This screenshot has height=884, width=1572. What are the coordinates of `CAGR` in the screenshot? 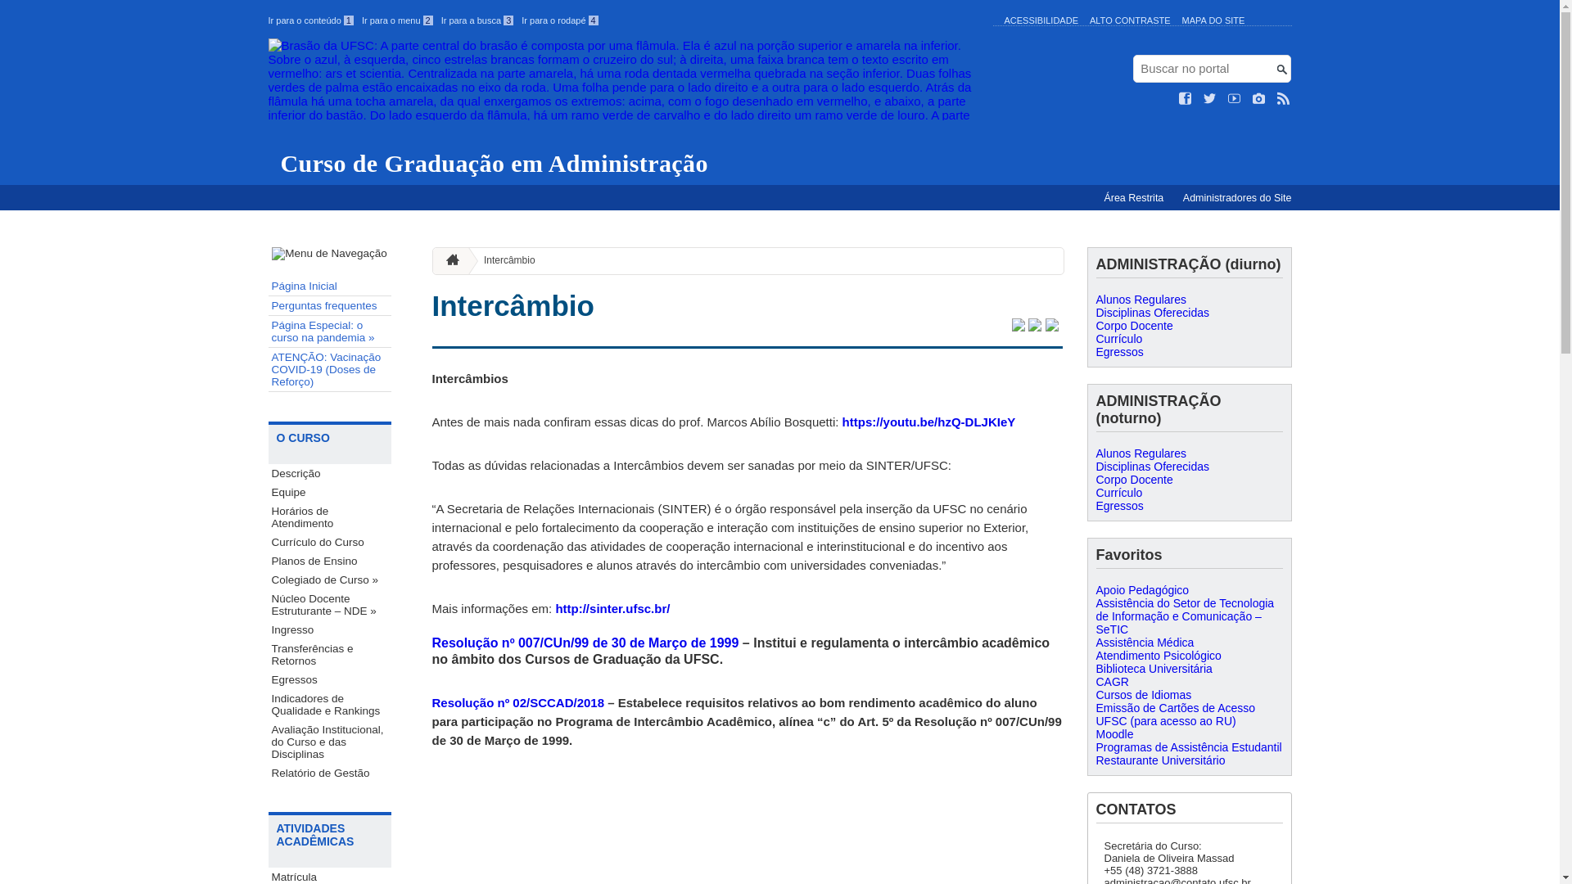 It's located at (1112, 682).